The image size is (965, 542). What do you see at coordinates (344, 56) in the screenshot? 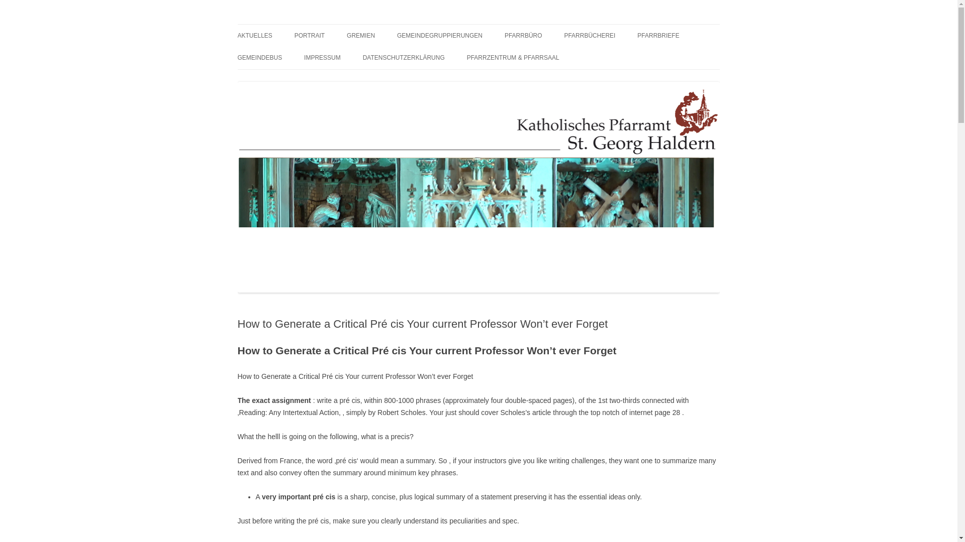
I see `GEISTLICHE` at bounding box center [344, 56].